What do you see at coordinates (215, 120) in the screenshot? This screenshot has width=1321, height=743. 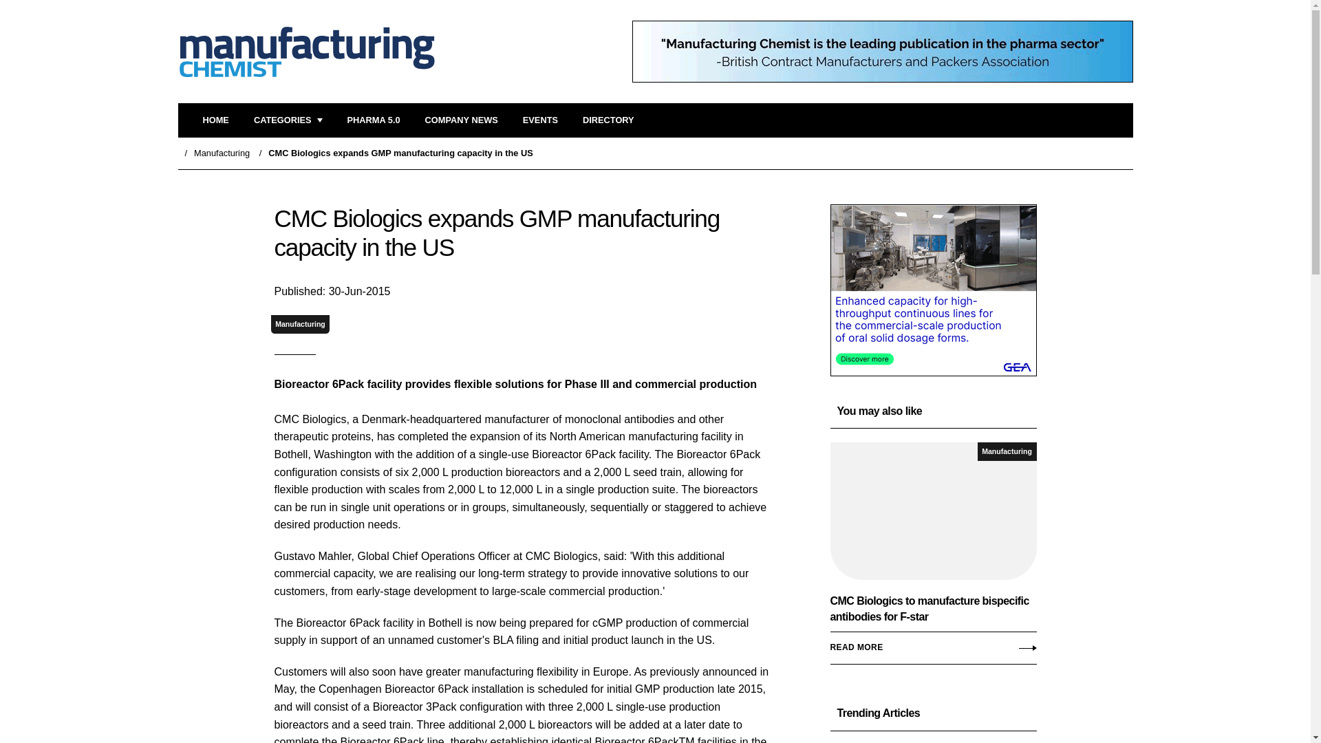 I see `HOME` at bounding box center [215, 120].